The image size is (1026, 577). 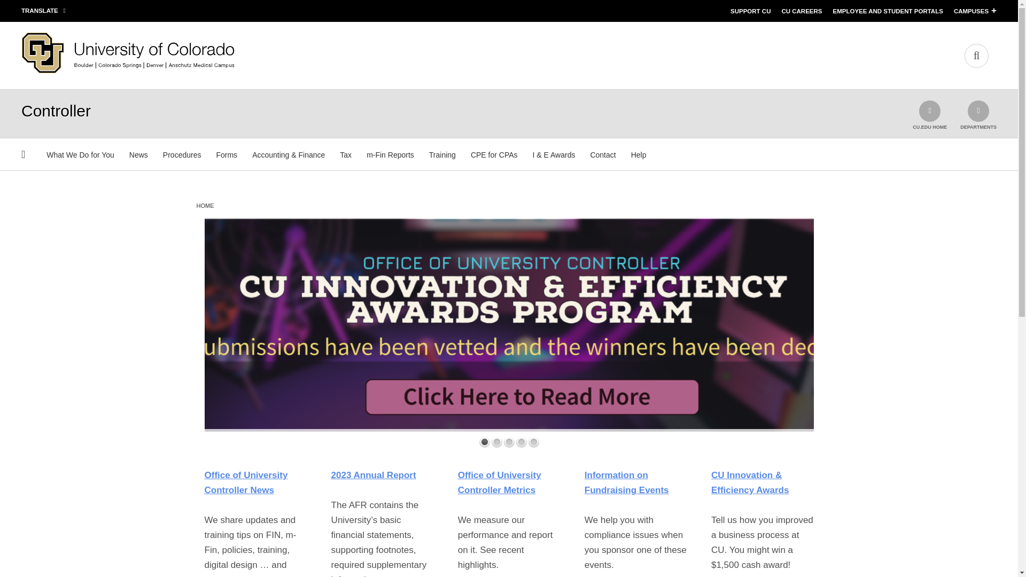 What do you see at coordinates (227, 155) in the screenshot?
I see `Forms` at bounding box center [227, 155].